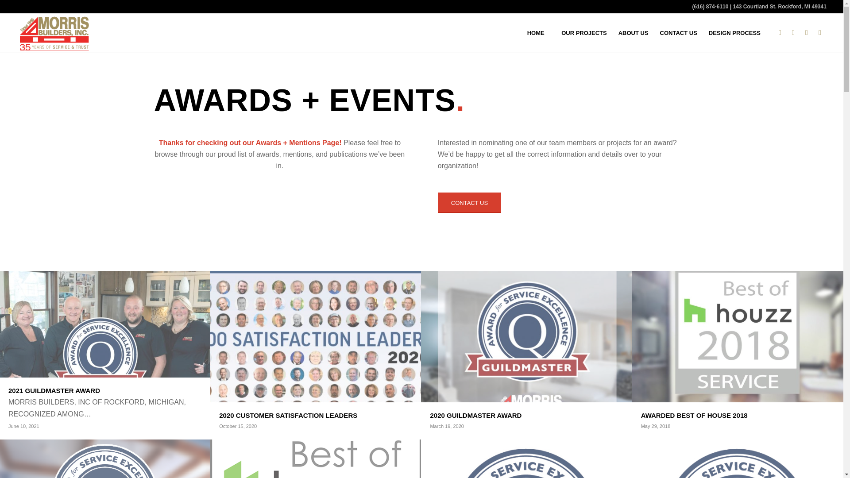 Image resolution: width=850 pixels, height=478 pixels. What do you see at coordinates (780, 33) in the screenshot?
I see `100` at bounding box center [780, 33].